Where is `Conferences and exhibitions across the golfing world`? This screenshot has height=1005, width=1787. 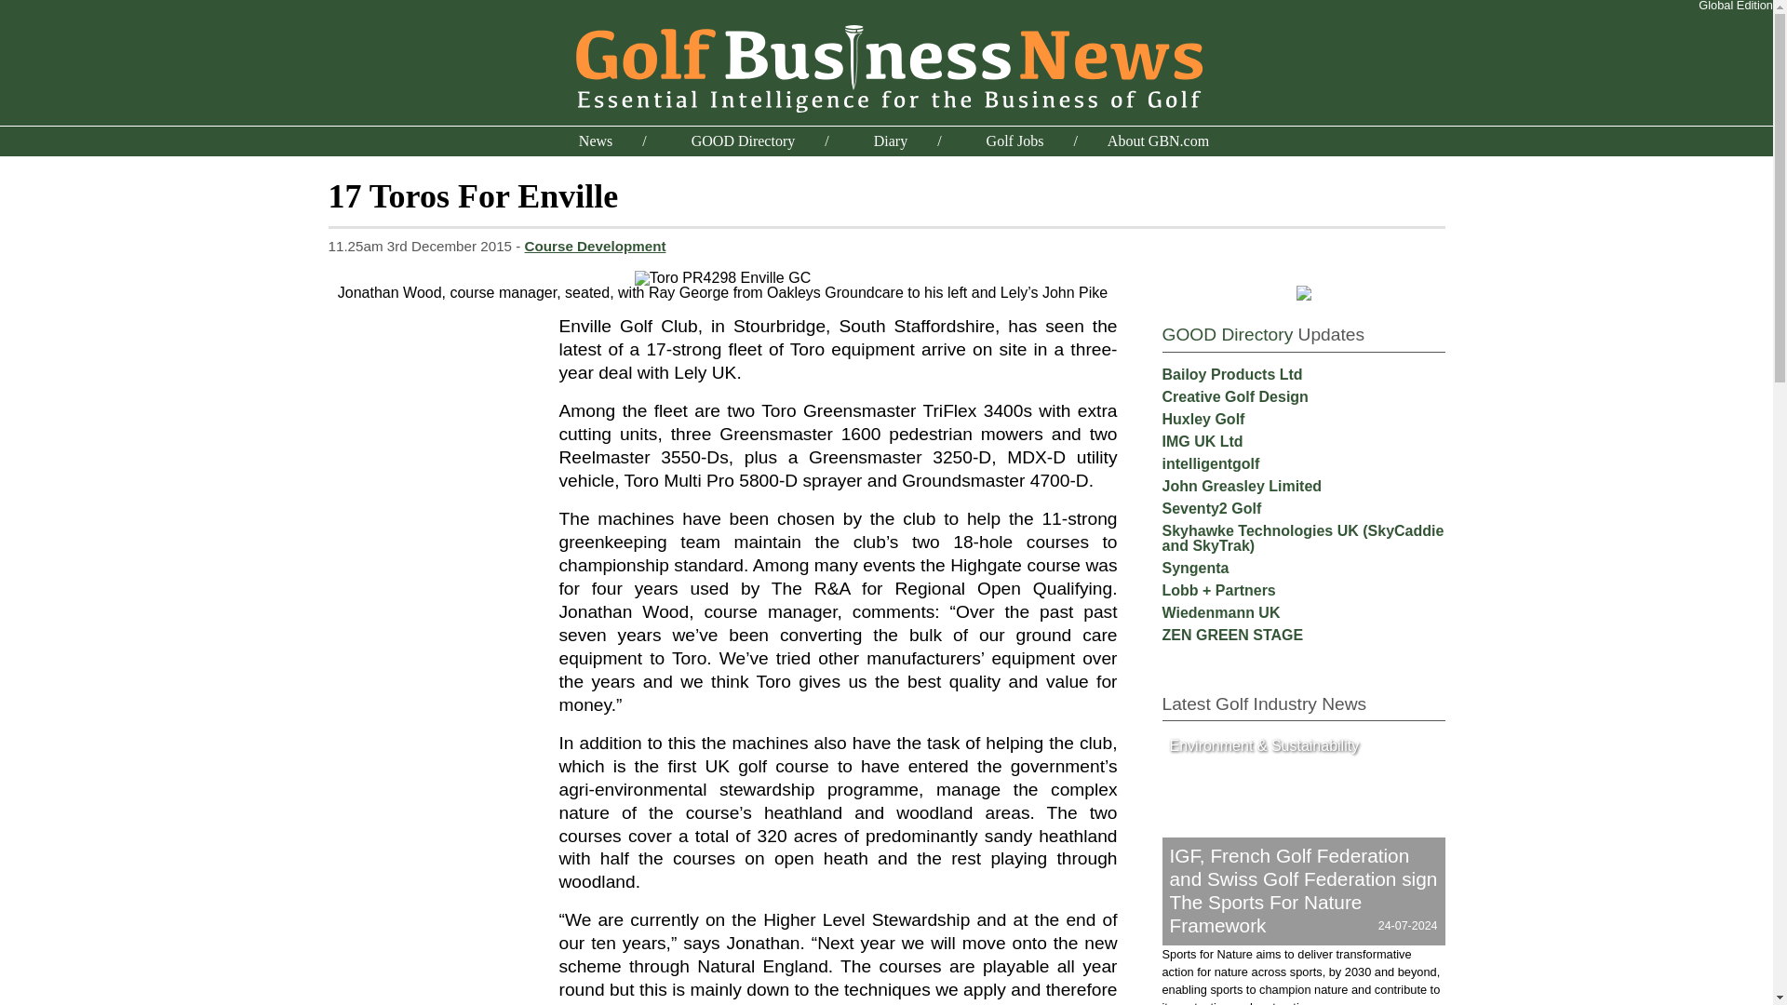 Conferences and exhibitions across the golfing world is located at coordinates (890, 140).